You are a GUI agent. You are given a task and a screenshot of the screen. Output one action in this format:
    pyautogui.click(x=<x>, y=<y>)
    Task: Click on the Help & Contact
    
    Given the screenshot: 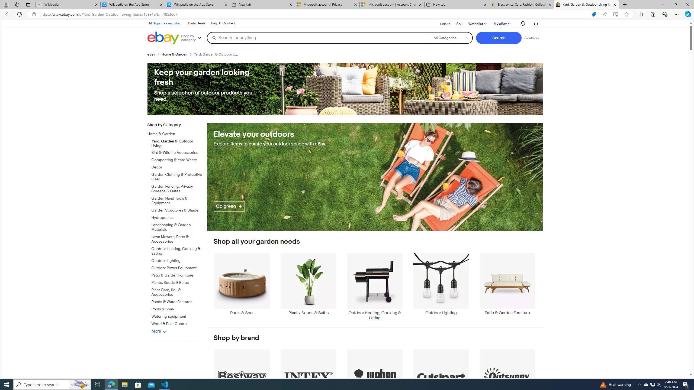 What is the action you would take?
    pyautogui.click(x=223, y=23)
    